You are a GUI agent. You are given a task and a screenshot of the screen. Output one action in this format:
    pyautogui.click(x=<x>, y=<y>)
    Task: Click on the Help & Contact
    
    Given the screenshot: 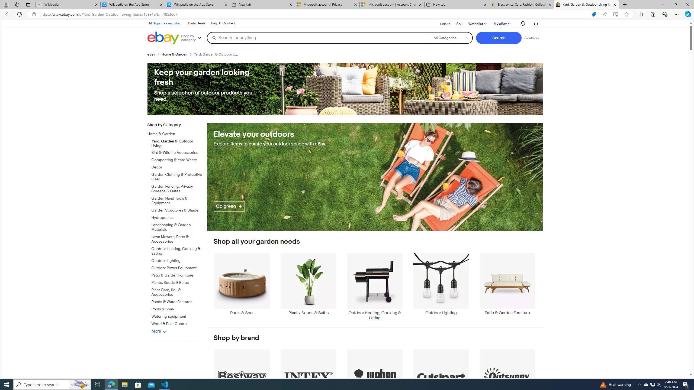 What is the action you would take?
    pyautogui.click(x=223, y=23)
    